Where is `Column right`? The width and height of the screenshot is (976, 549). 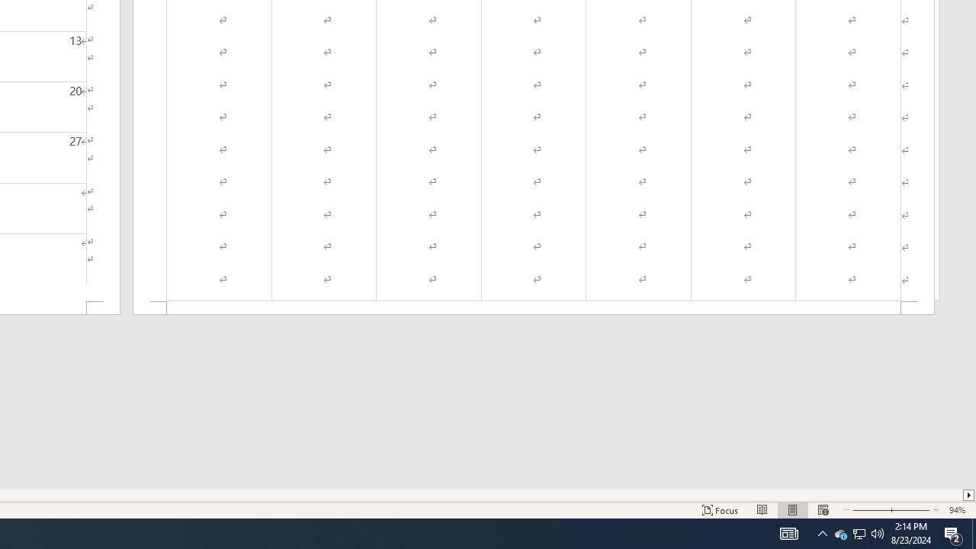 Column right is located at coordinates (970, 495).